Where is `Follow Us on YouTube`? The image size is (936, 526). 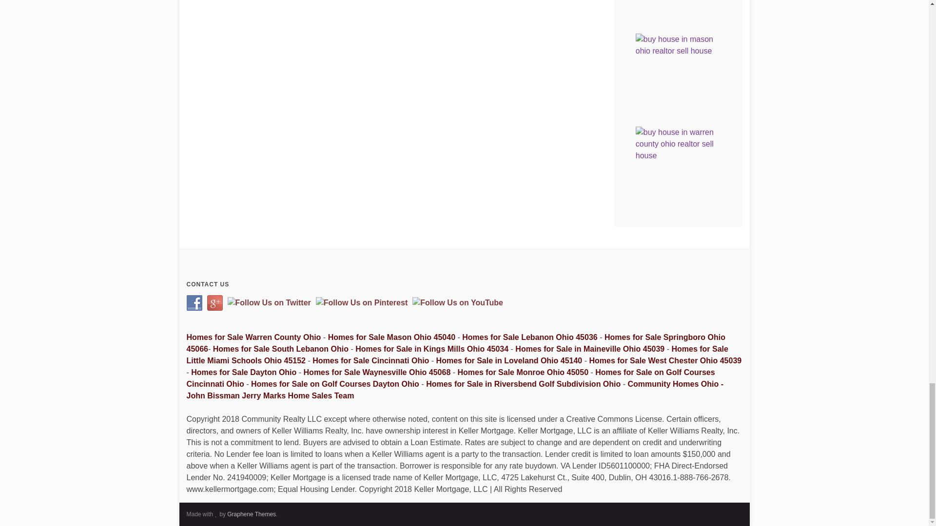 Follow Us on YouTube is located at coordinates (458, 303).